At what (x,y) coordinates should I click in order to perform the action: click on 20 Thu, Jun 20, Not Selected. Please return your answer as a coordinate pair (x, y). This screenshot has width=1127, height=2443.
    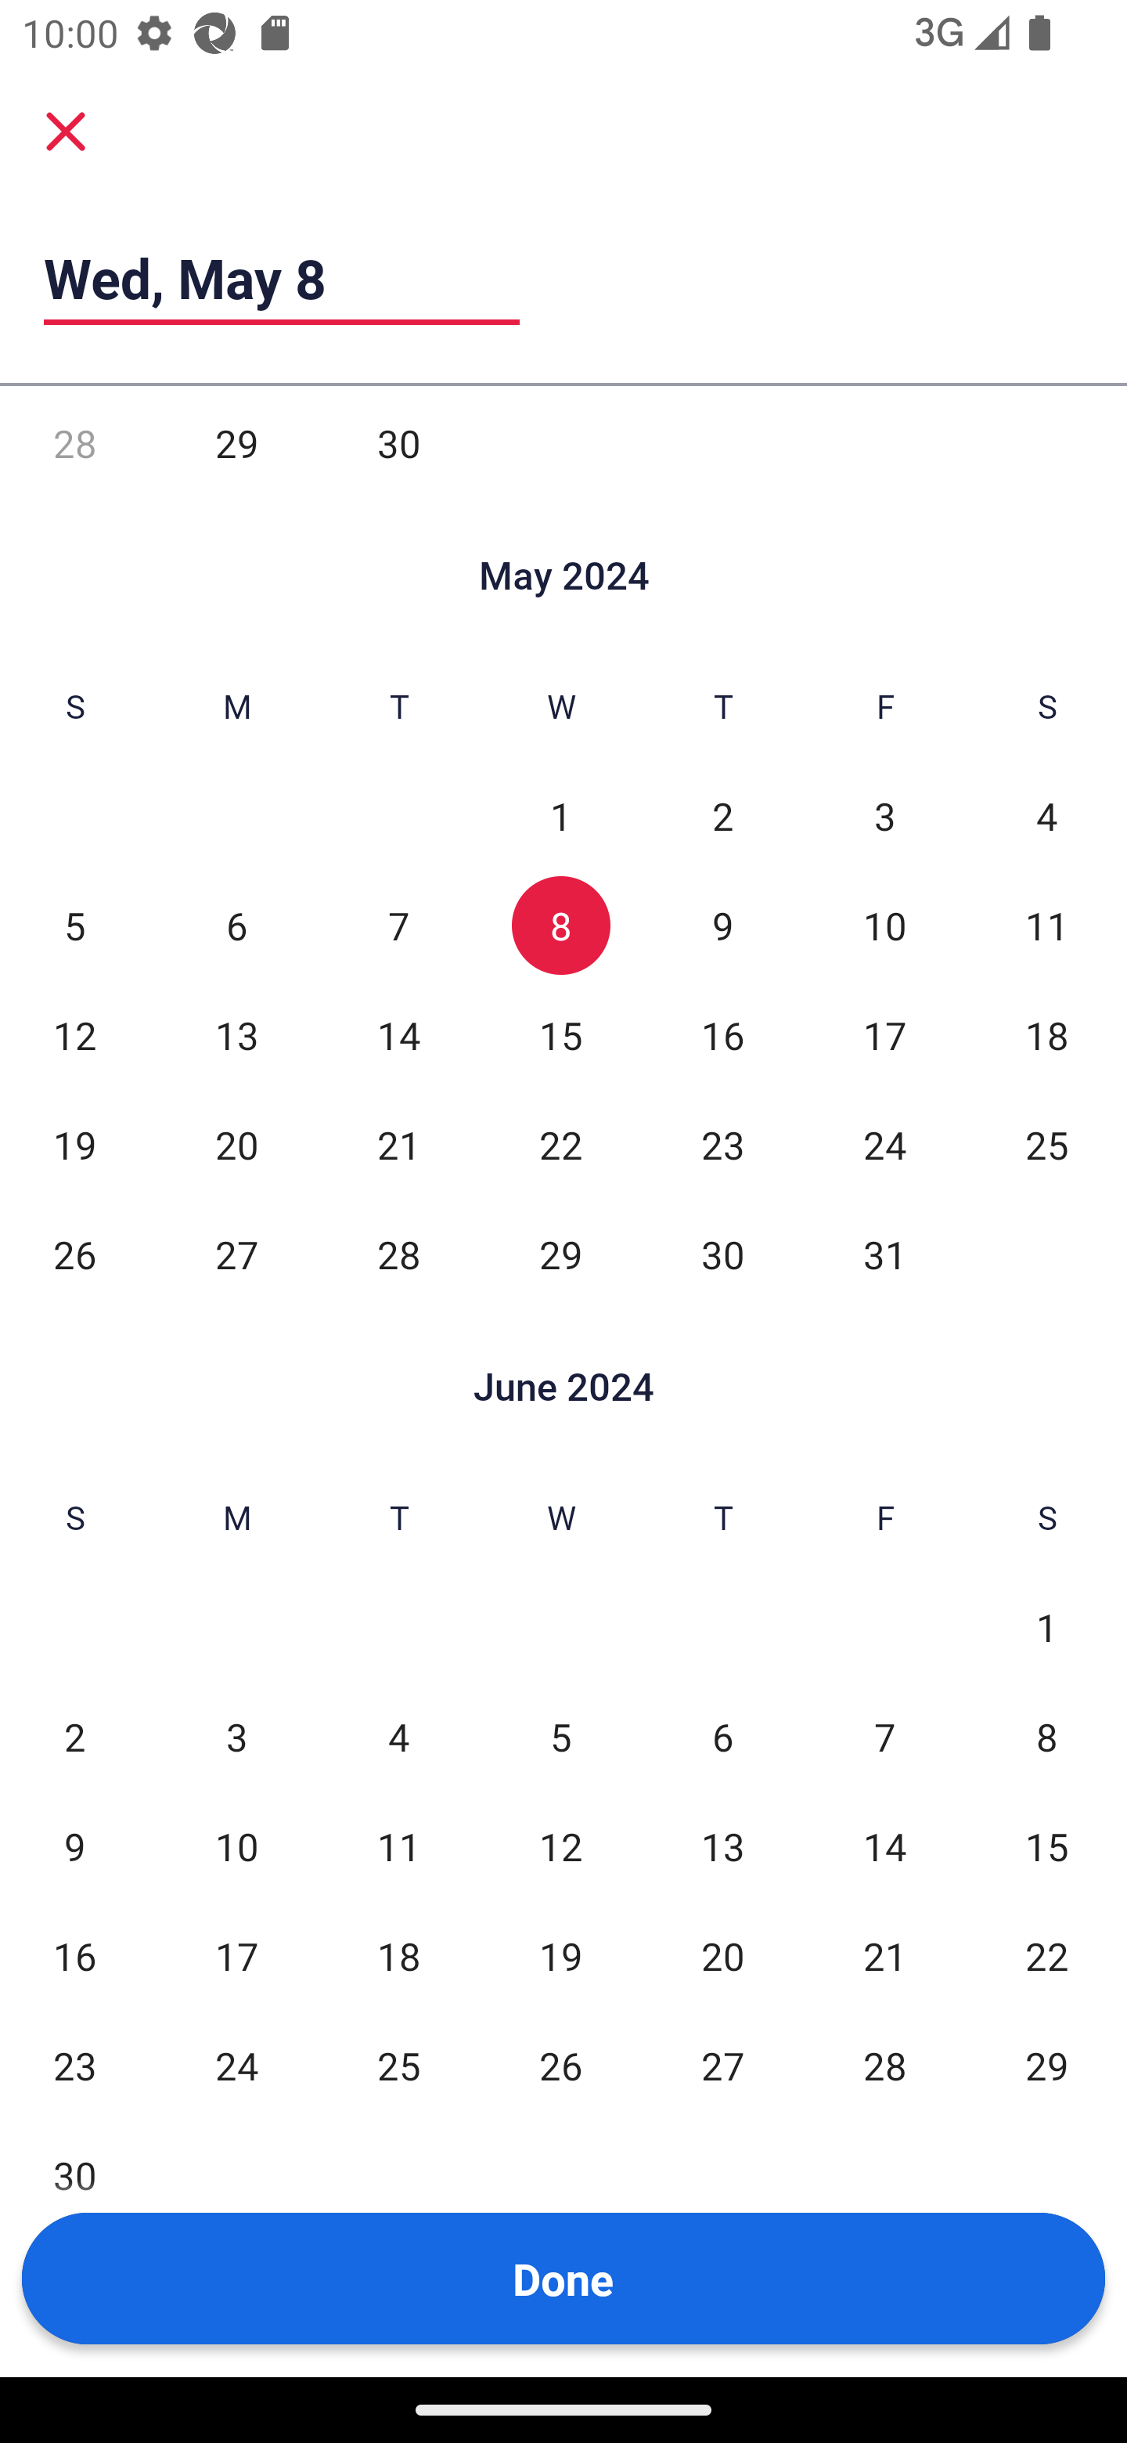
    Looking at the image, I should click on (722, 1955).